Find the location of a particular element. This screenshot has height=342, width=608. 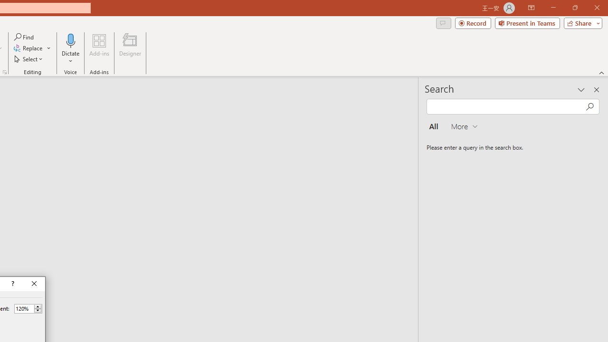

Percent is located at coordinates (24, 308).